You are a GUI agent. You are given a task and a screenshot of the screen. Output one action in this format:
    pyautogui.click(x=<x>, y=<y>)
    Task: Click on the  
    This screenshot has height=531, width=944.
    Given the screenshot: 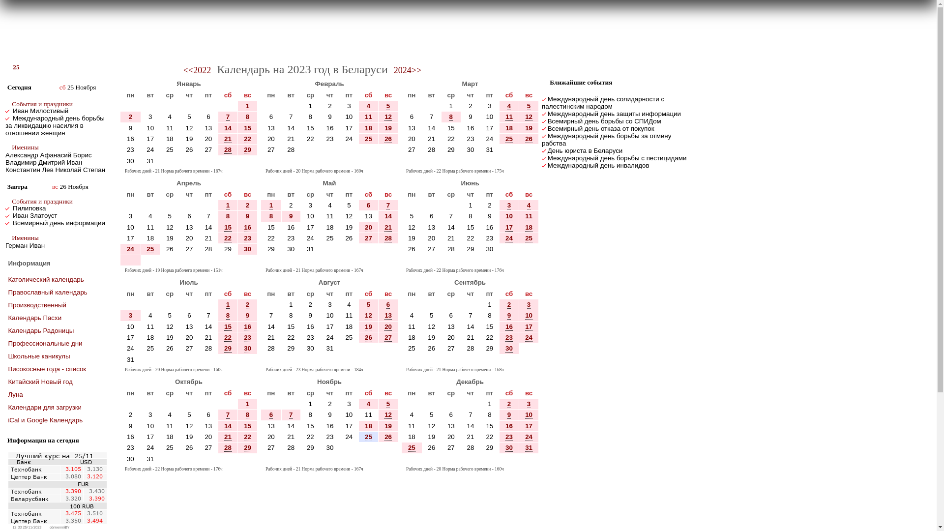 What is the action you would take?
    pyautogui.click(x=189, y=106)
    